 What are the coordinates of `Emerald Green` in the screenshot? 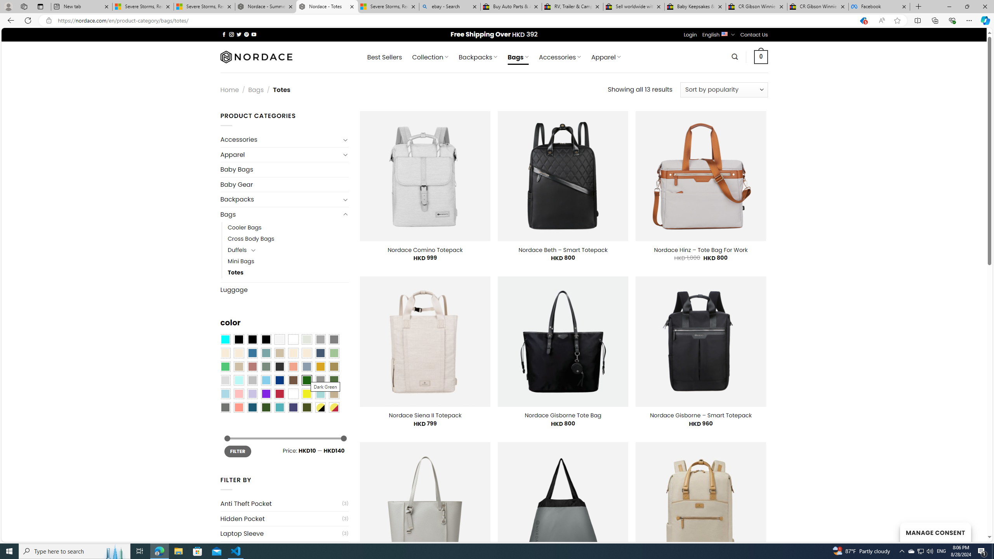 It's located at (225, 366).